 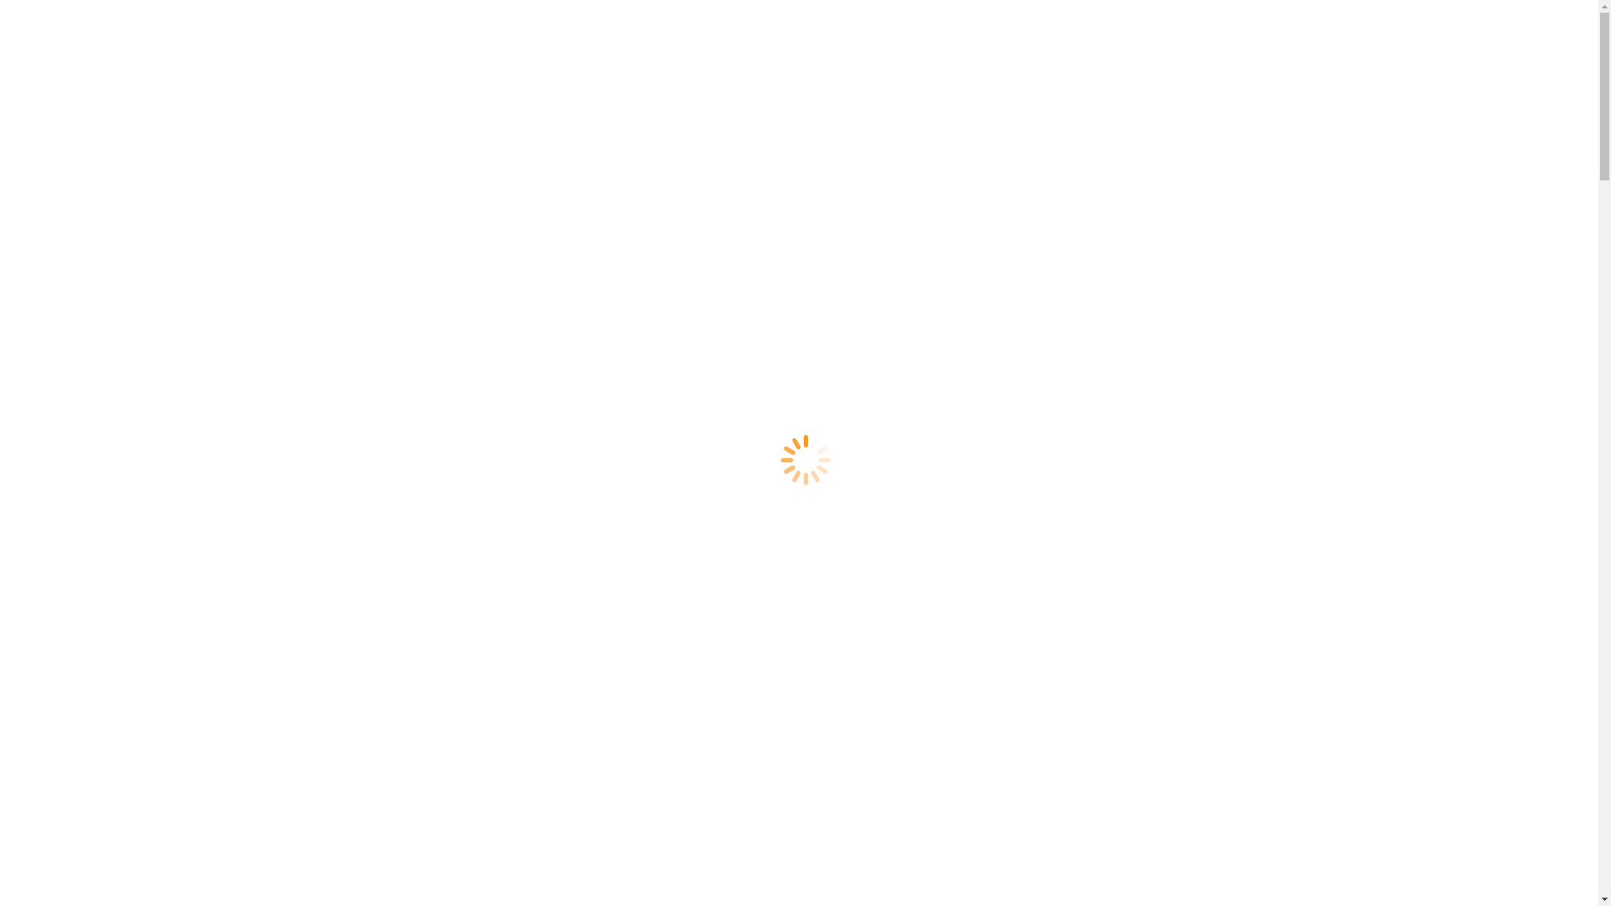 What do you see at coordinates (154, 312) in the screenshot?
I see `GRANNY FLATS PENRITH` at bounding box center [154, 312].